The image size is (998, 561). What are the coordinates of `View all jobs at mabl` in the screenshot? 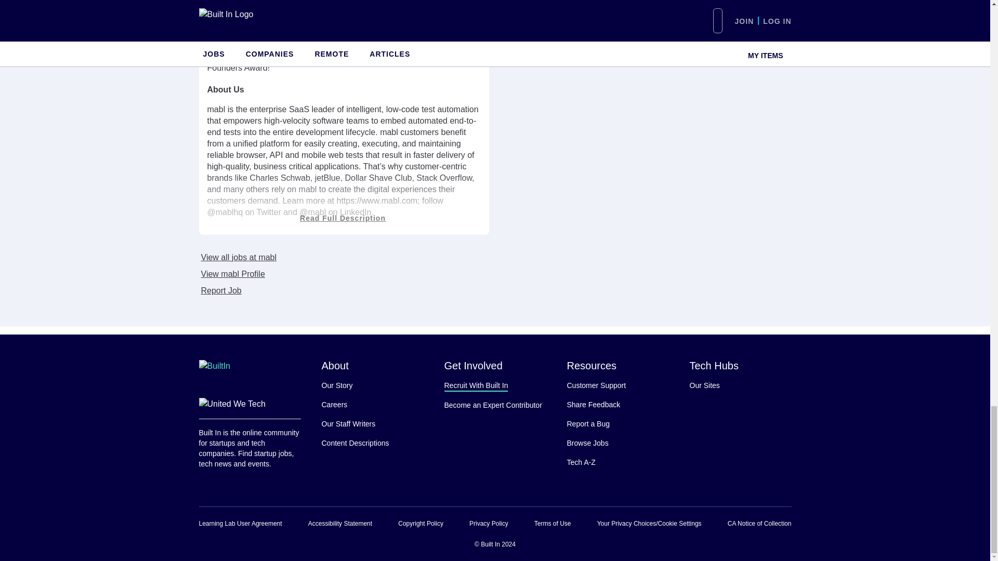 It's located at (237, 258).